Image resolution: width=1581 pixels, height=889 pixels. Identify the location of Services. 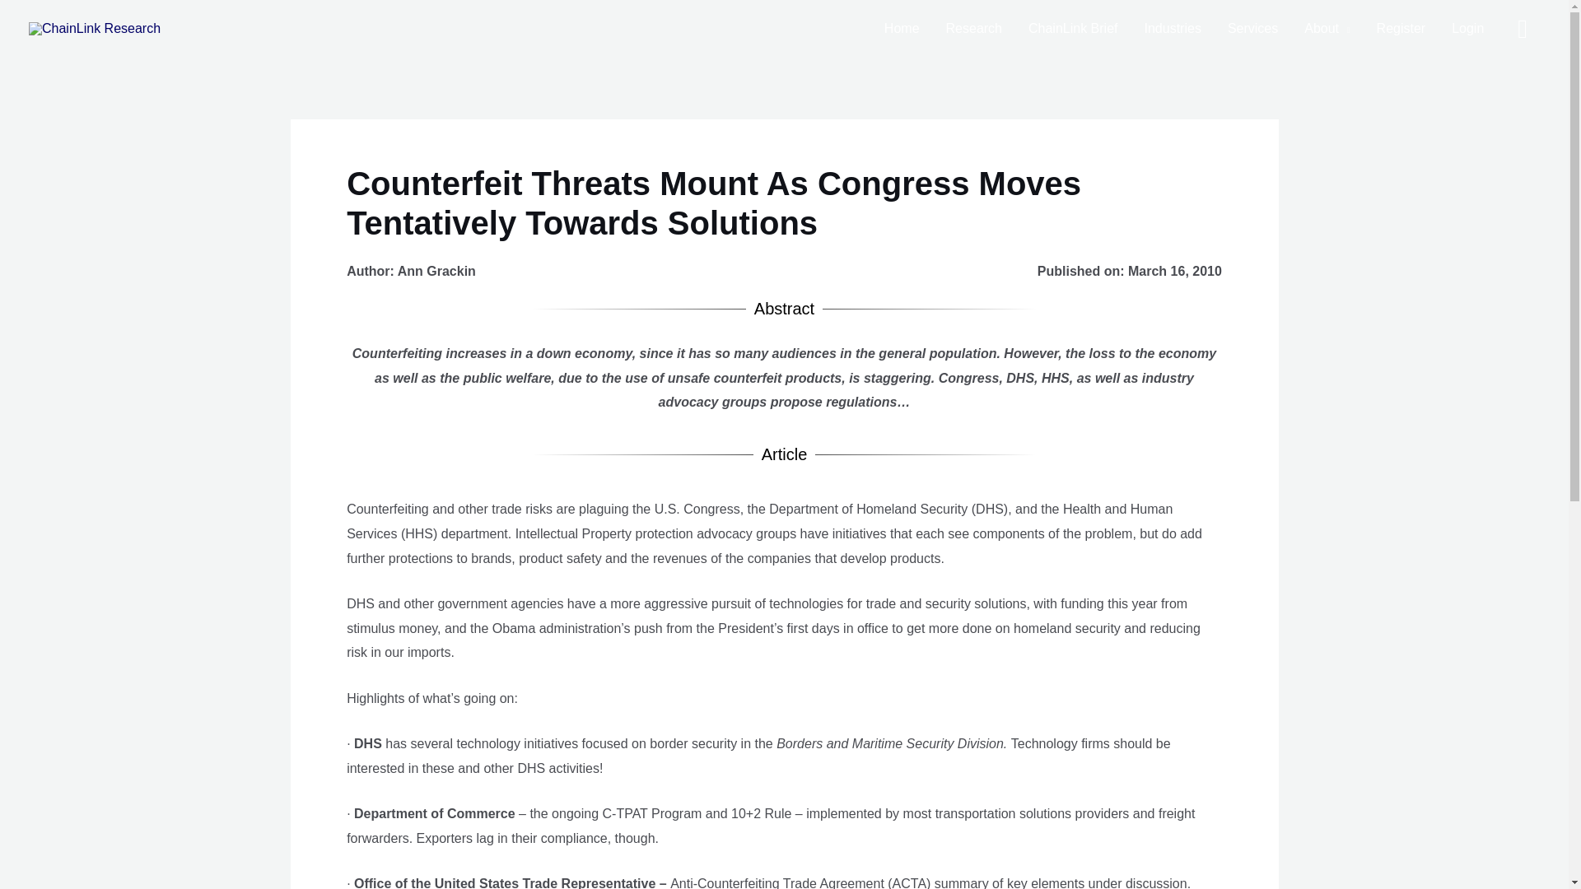
(1252, 29).